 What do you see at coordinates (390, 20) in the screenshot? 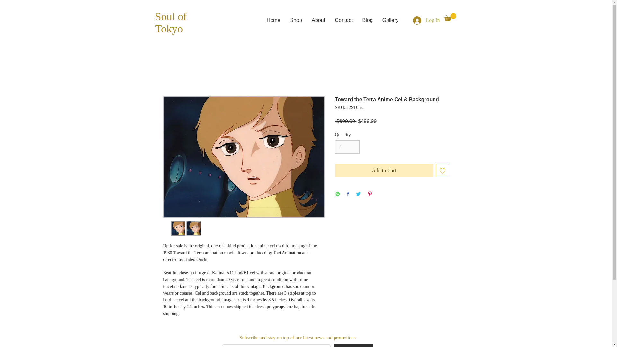
I see `Gallery` at bounding box center [390, 20].